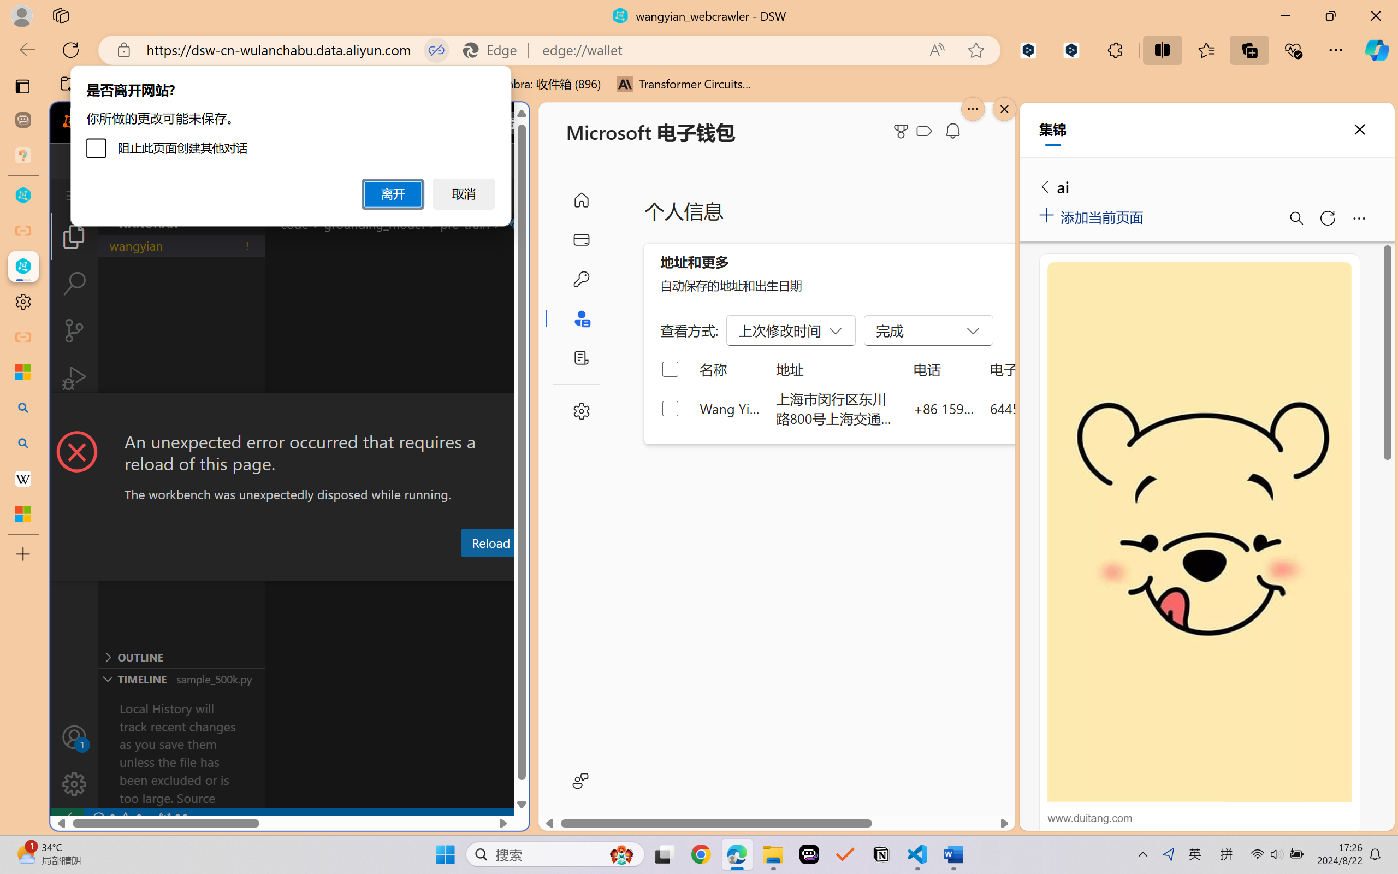  Describe the element at coordinates (685, 84) in the screenshot. I see `Transformer Circuits Thread` at that location.